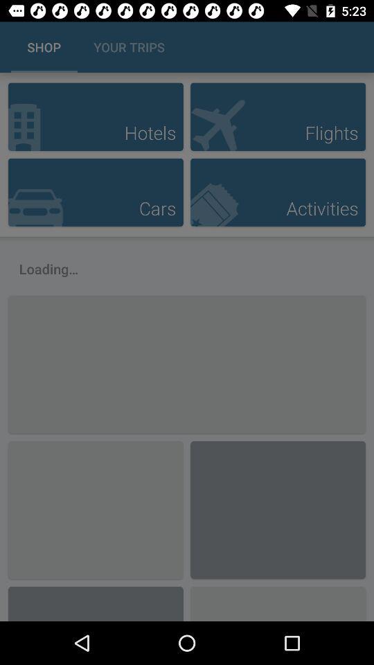 Image resolution: width=374 pixels, height=665 pixels. What do you see at coordinates (96, 116) in the screenshot?
I see `shop hotels` at bounding box center [96, 116].